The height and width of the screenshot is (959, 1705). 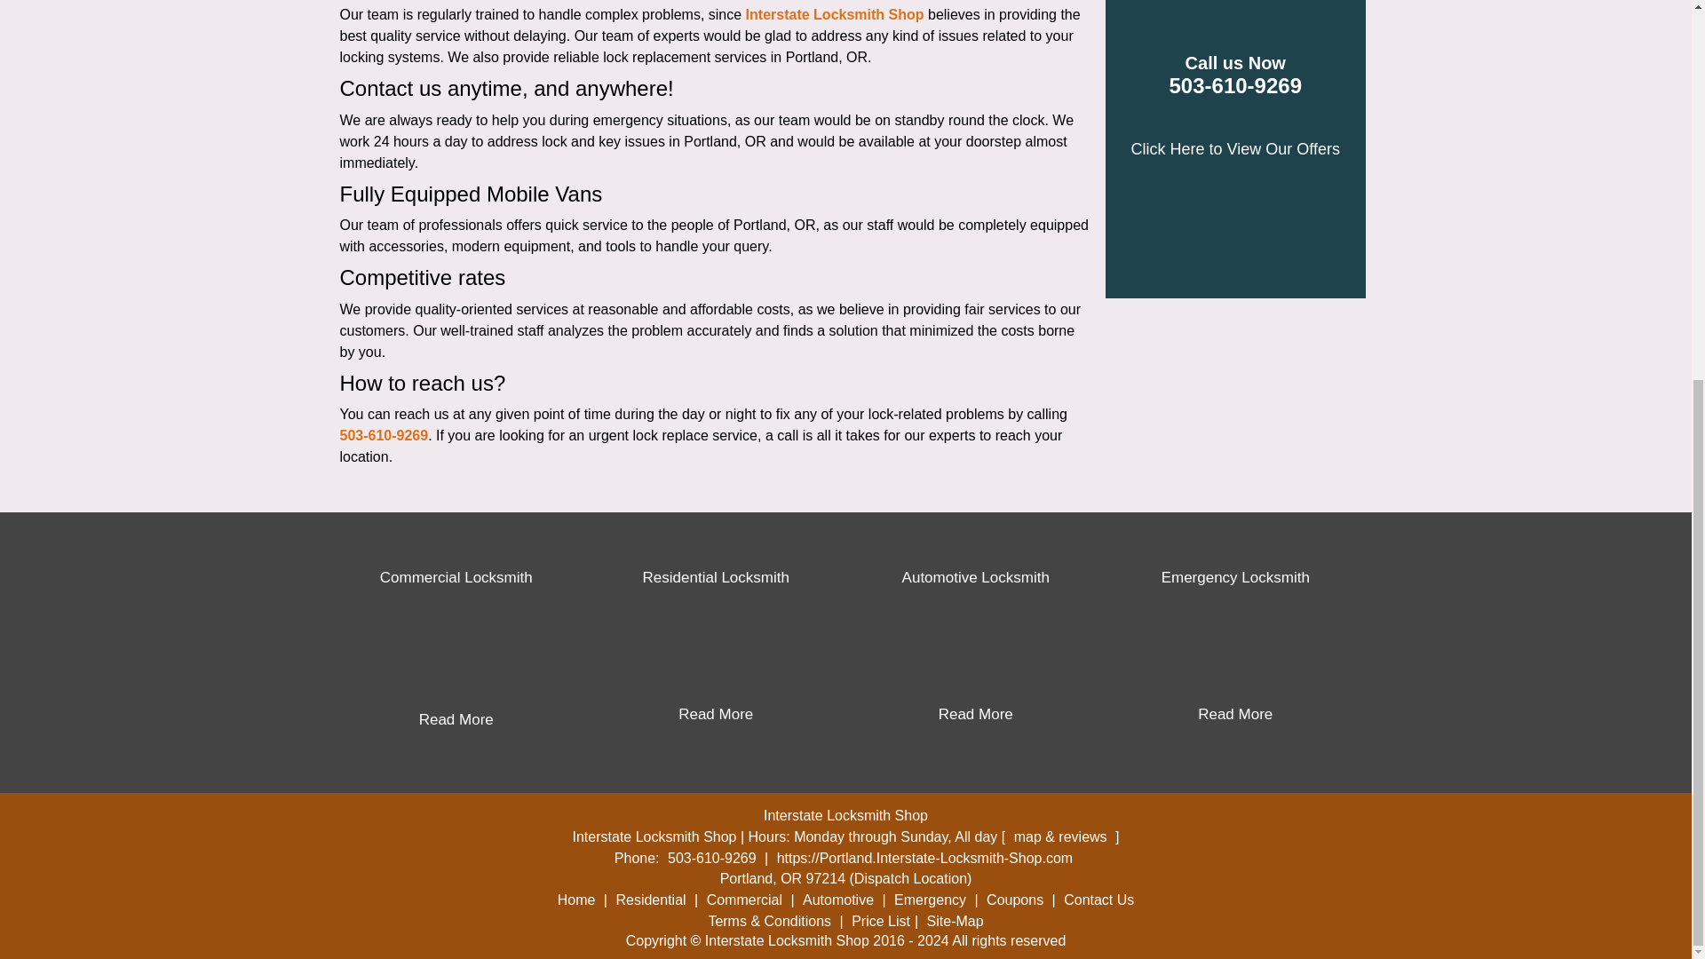 I want to click on 503-610-9269, so click(x=384, y=435).